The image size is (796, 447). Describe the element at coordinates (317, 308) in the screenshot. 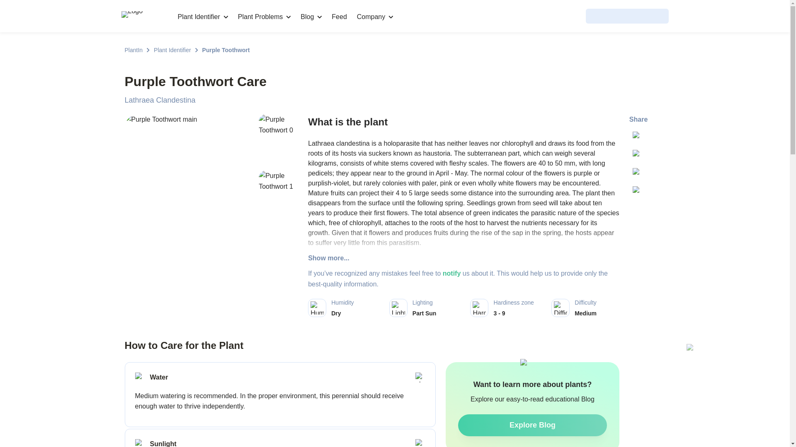

I see `Humidity` at that location.